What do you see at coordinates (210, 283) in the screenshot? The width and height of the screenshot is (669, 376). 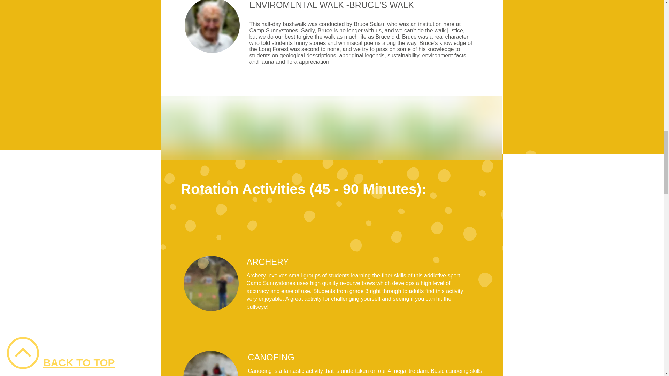 I see `Canoeing.jpeg` at bounding box center [210, 283].